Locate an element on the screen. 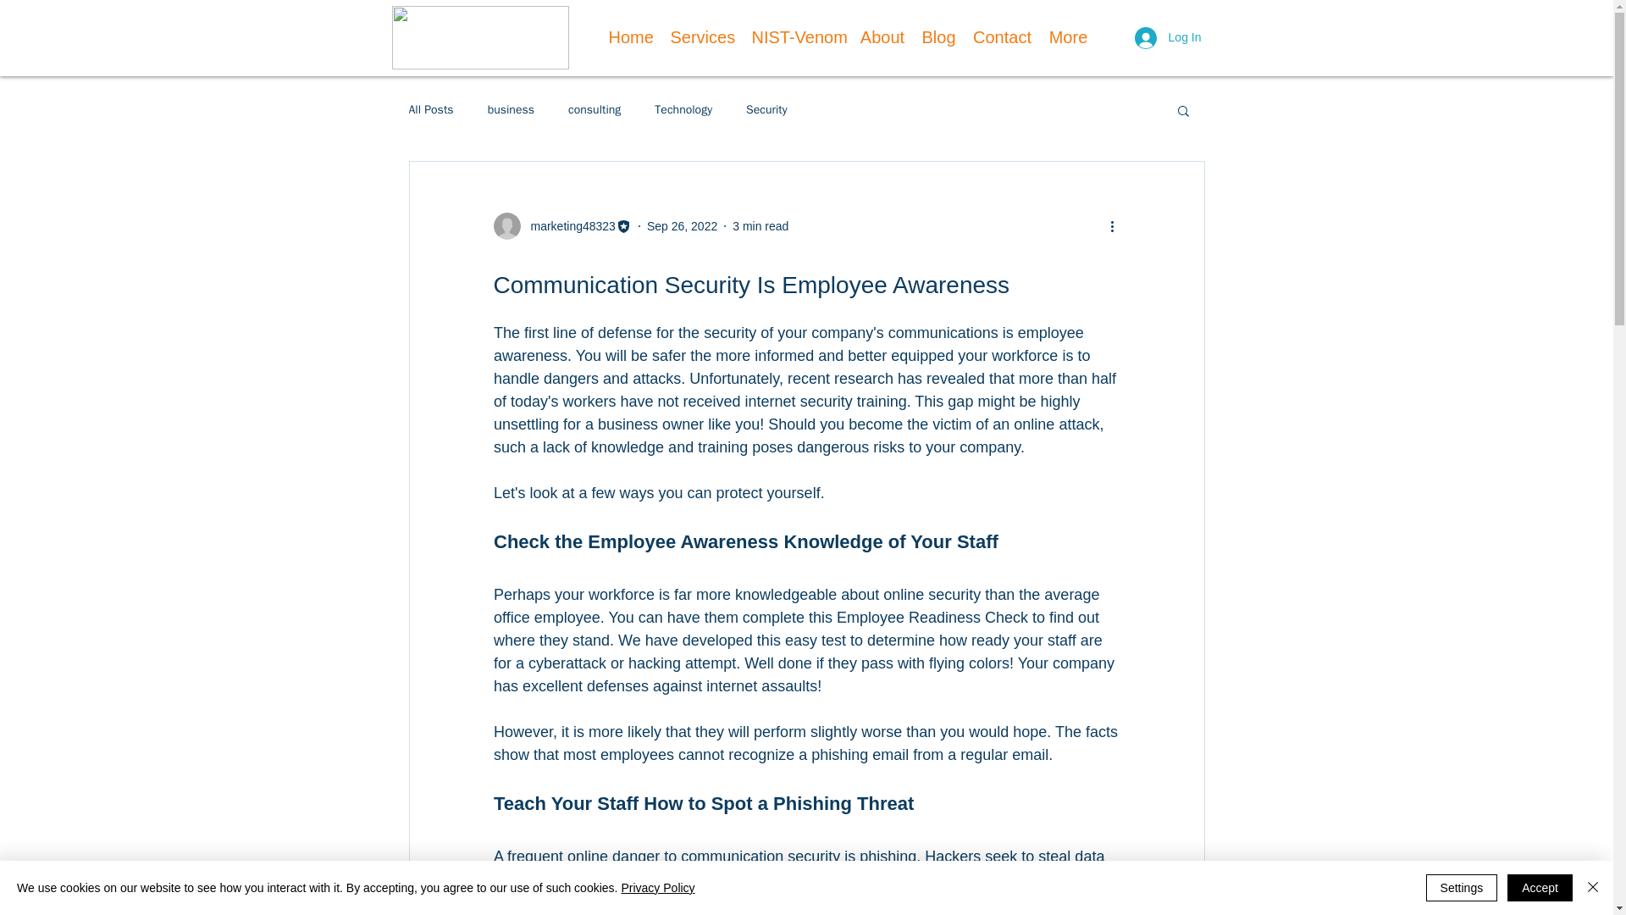  Privacy Policy is located at coordinates (657, 888).